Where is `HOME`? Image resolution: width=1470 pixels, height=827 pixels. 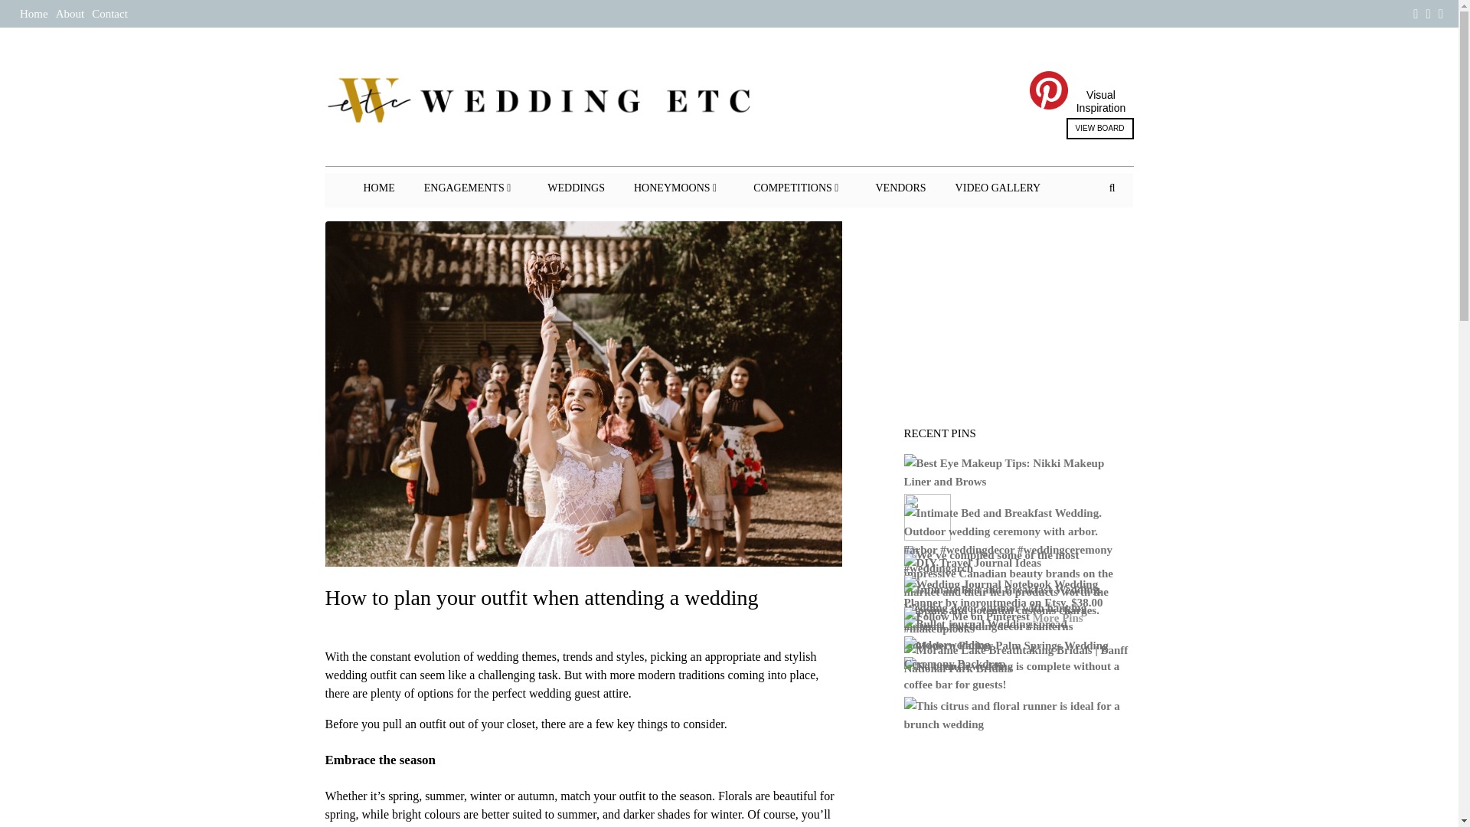 HOME is located at coordinates (378, 188).